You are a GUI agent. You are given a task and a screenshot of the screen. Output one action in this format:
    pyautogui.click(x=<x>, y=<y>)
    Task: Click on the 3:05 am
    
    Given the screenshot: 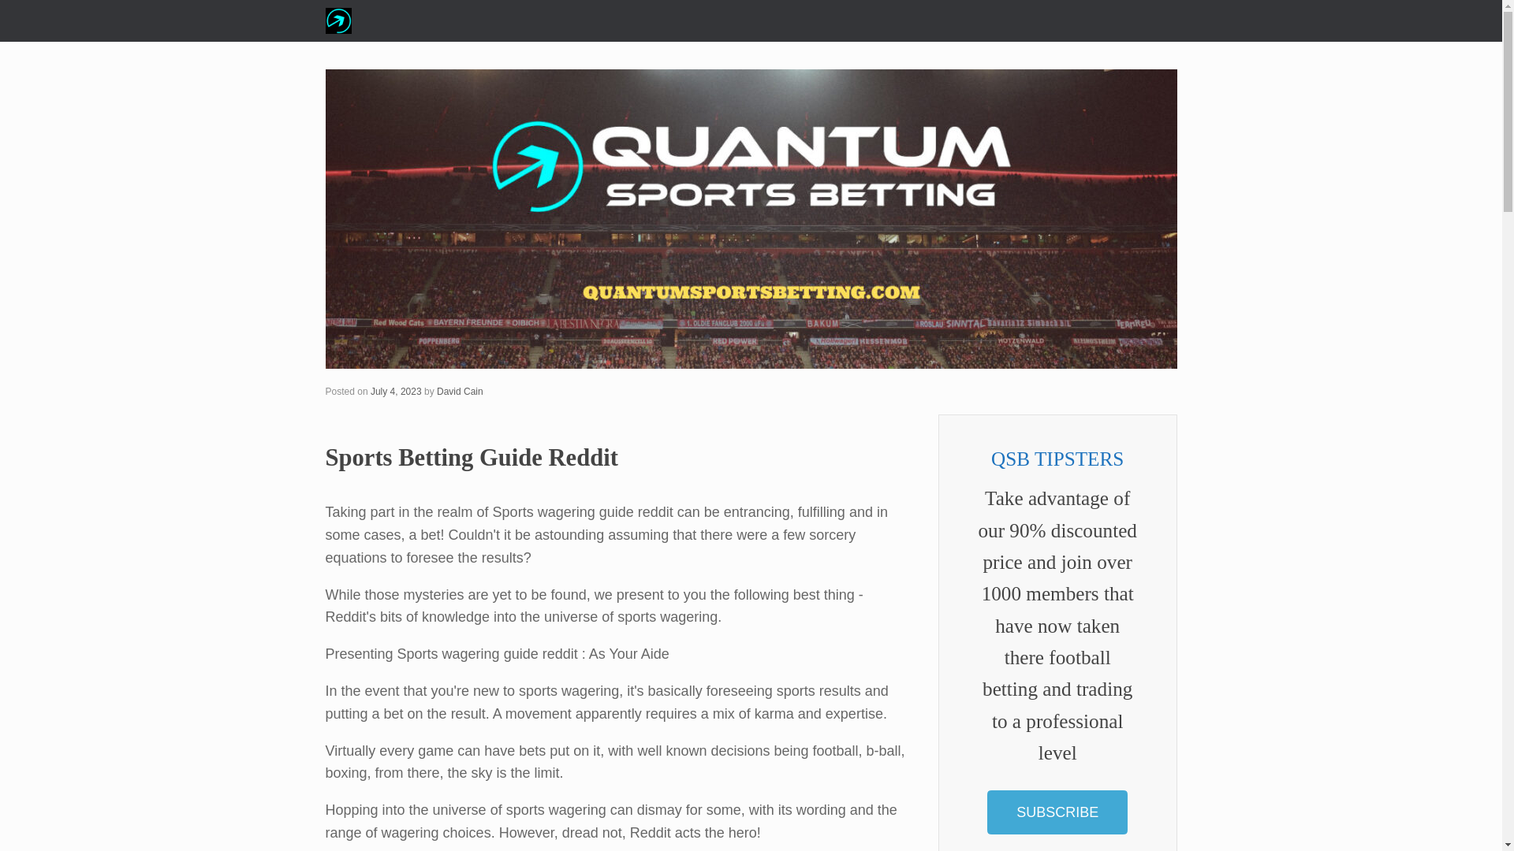 What is the action you would take?
    pyautogui.click(x=396, y=392)
    